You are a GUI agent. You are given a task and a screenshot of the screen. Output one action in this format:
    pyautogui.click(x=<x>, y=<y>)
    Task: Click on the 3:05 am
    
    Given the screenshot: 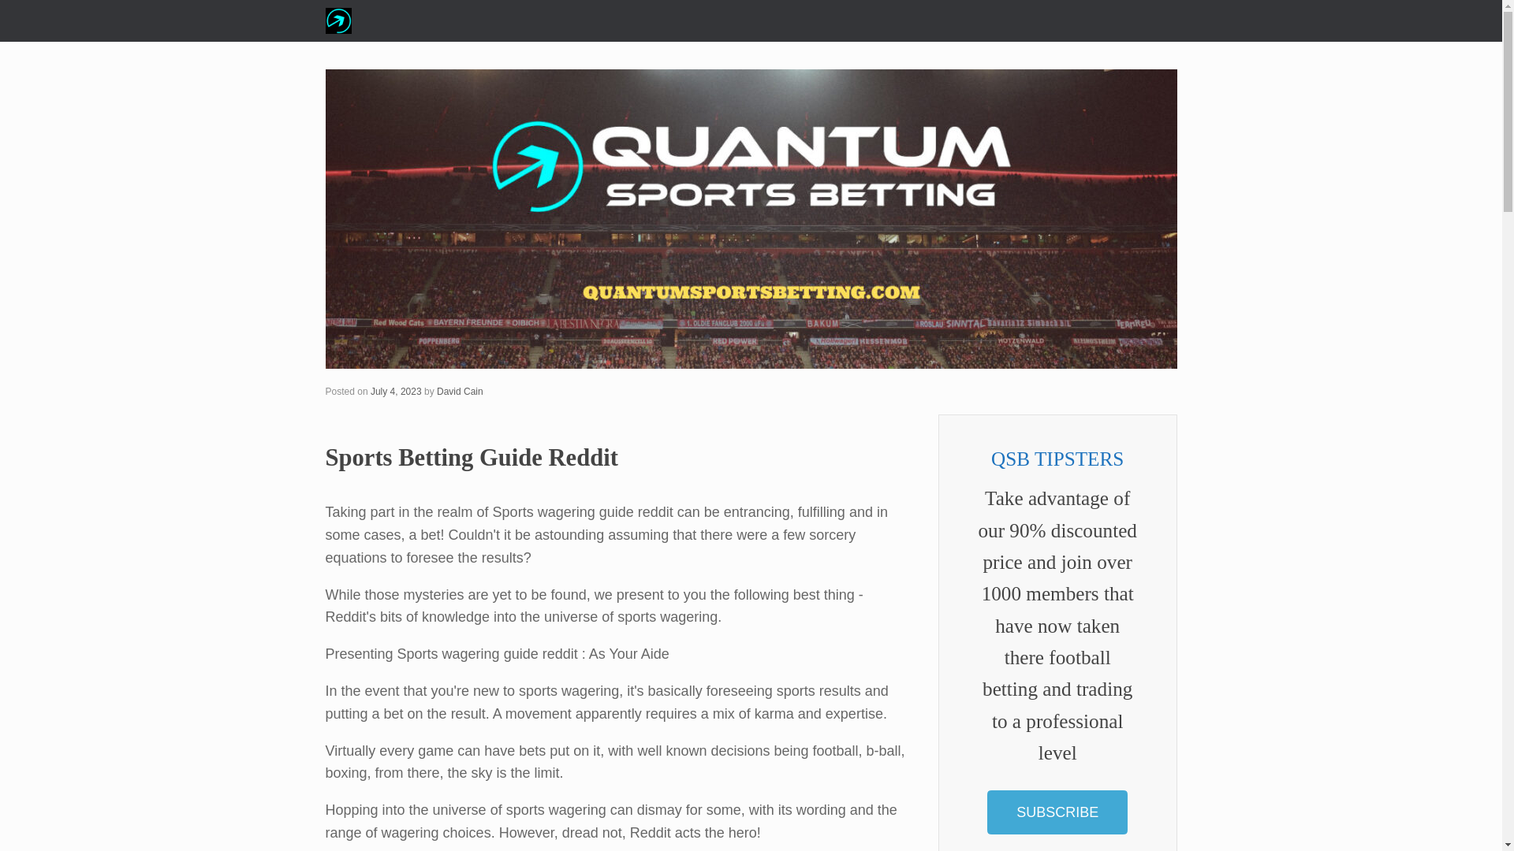 What is the action you would take?
    pyautogui.click(x=396, y=392)
    